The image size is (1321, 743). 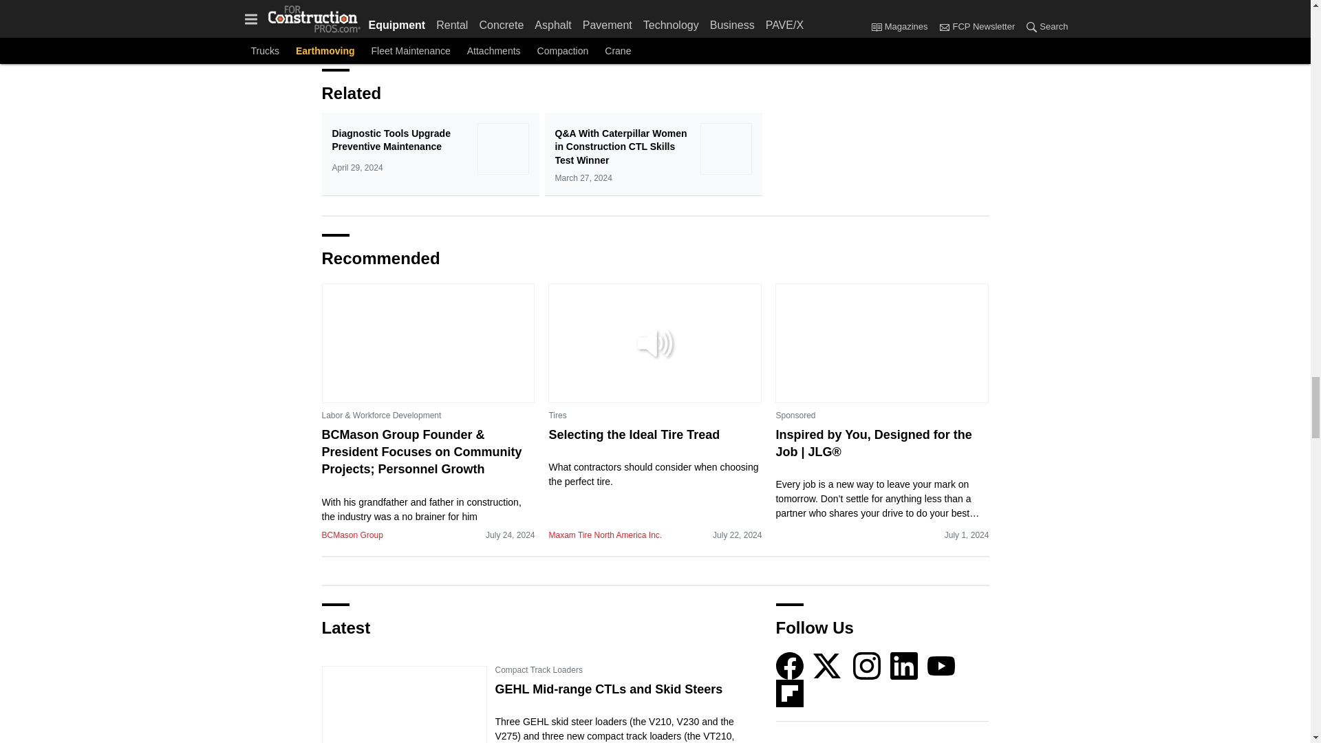 What do you see at coordinates (790, 666) in the screenshot?
I see `Facebook icon` at bounding box center [790, 666].